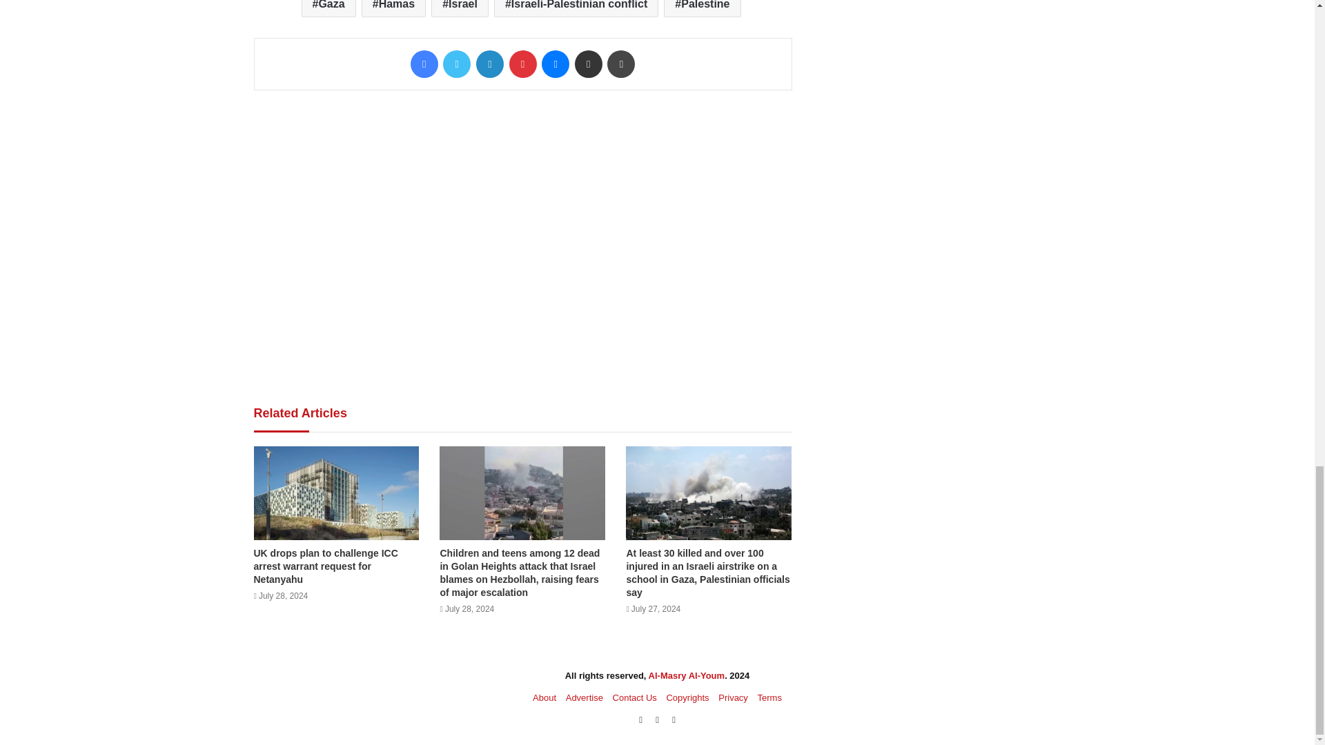 This screenshot has height=745, width=1325. What do you see at coordinates (522, 64) in the screenshot?
I see `Pinterest` at bounding box center [522, 64].